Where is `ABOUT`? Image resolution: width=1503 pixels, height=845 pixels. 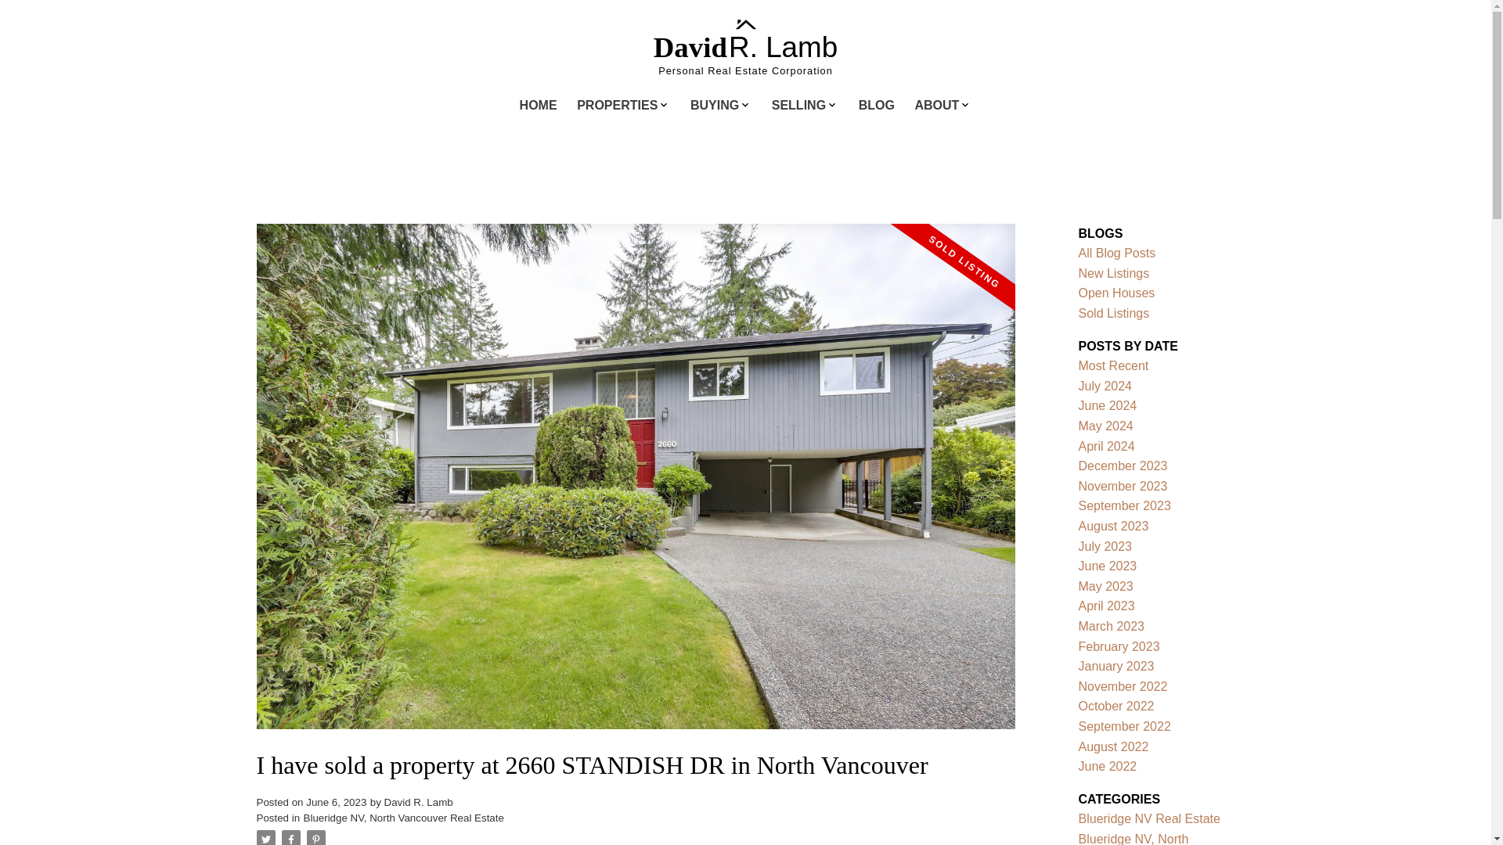 ABOUT is located at coordinates (936, 106).